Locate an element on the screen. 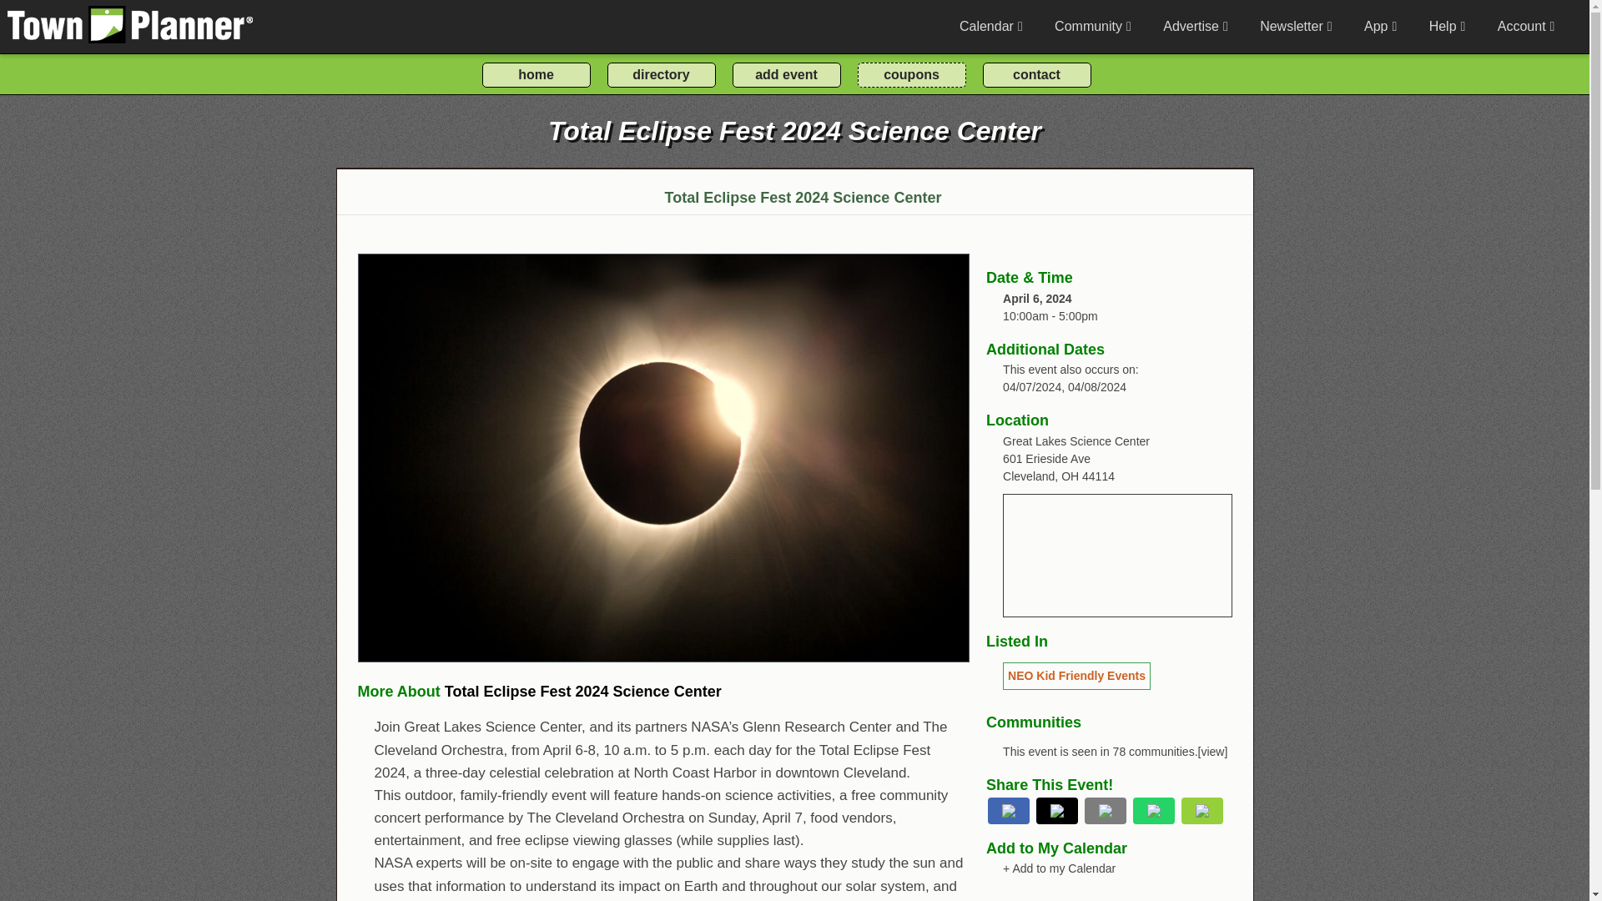 Image resolution: width=1602 pixels, height=901 pixels. Newsletter is located at coordinates (1295, 27).